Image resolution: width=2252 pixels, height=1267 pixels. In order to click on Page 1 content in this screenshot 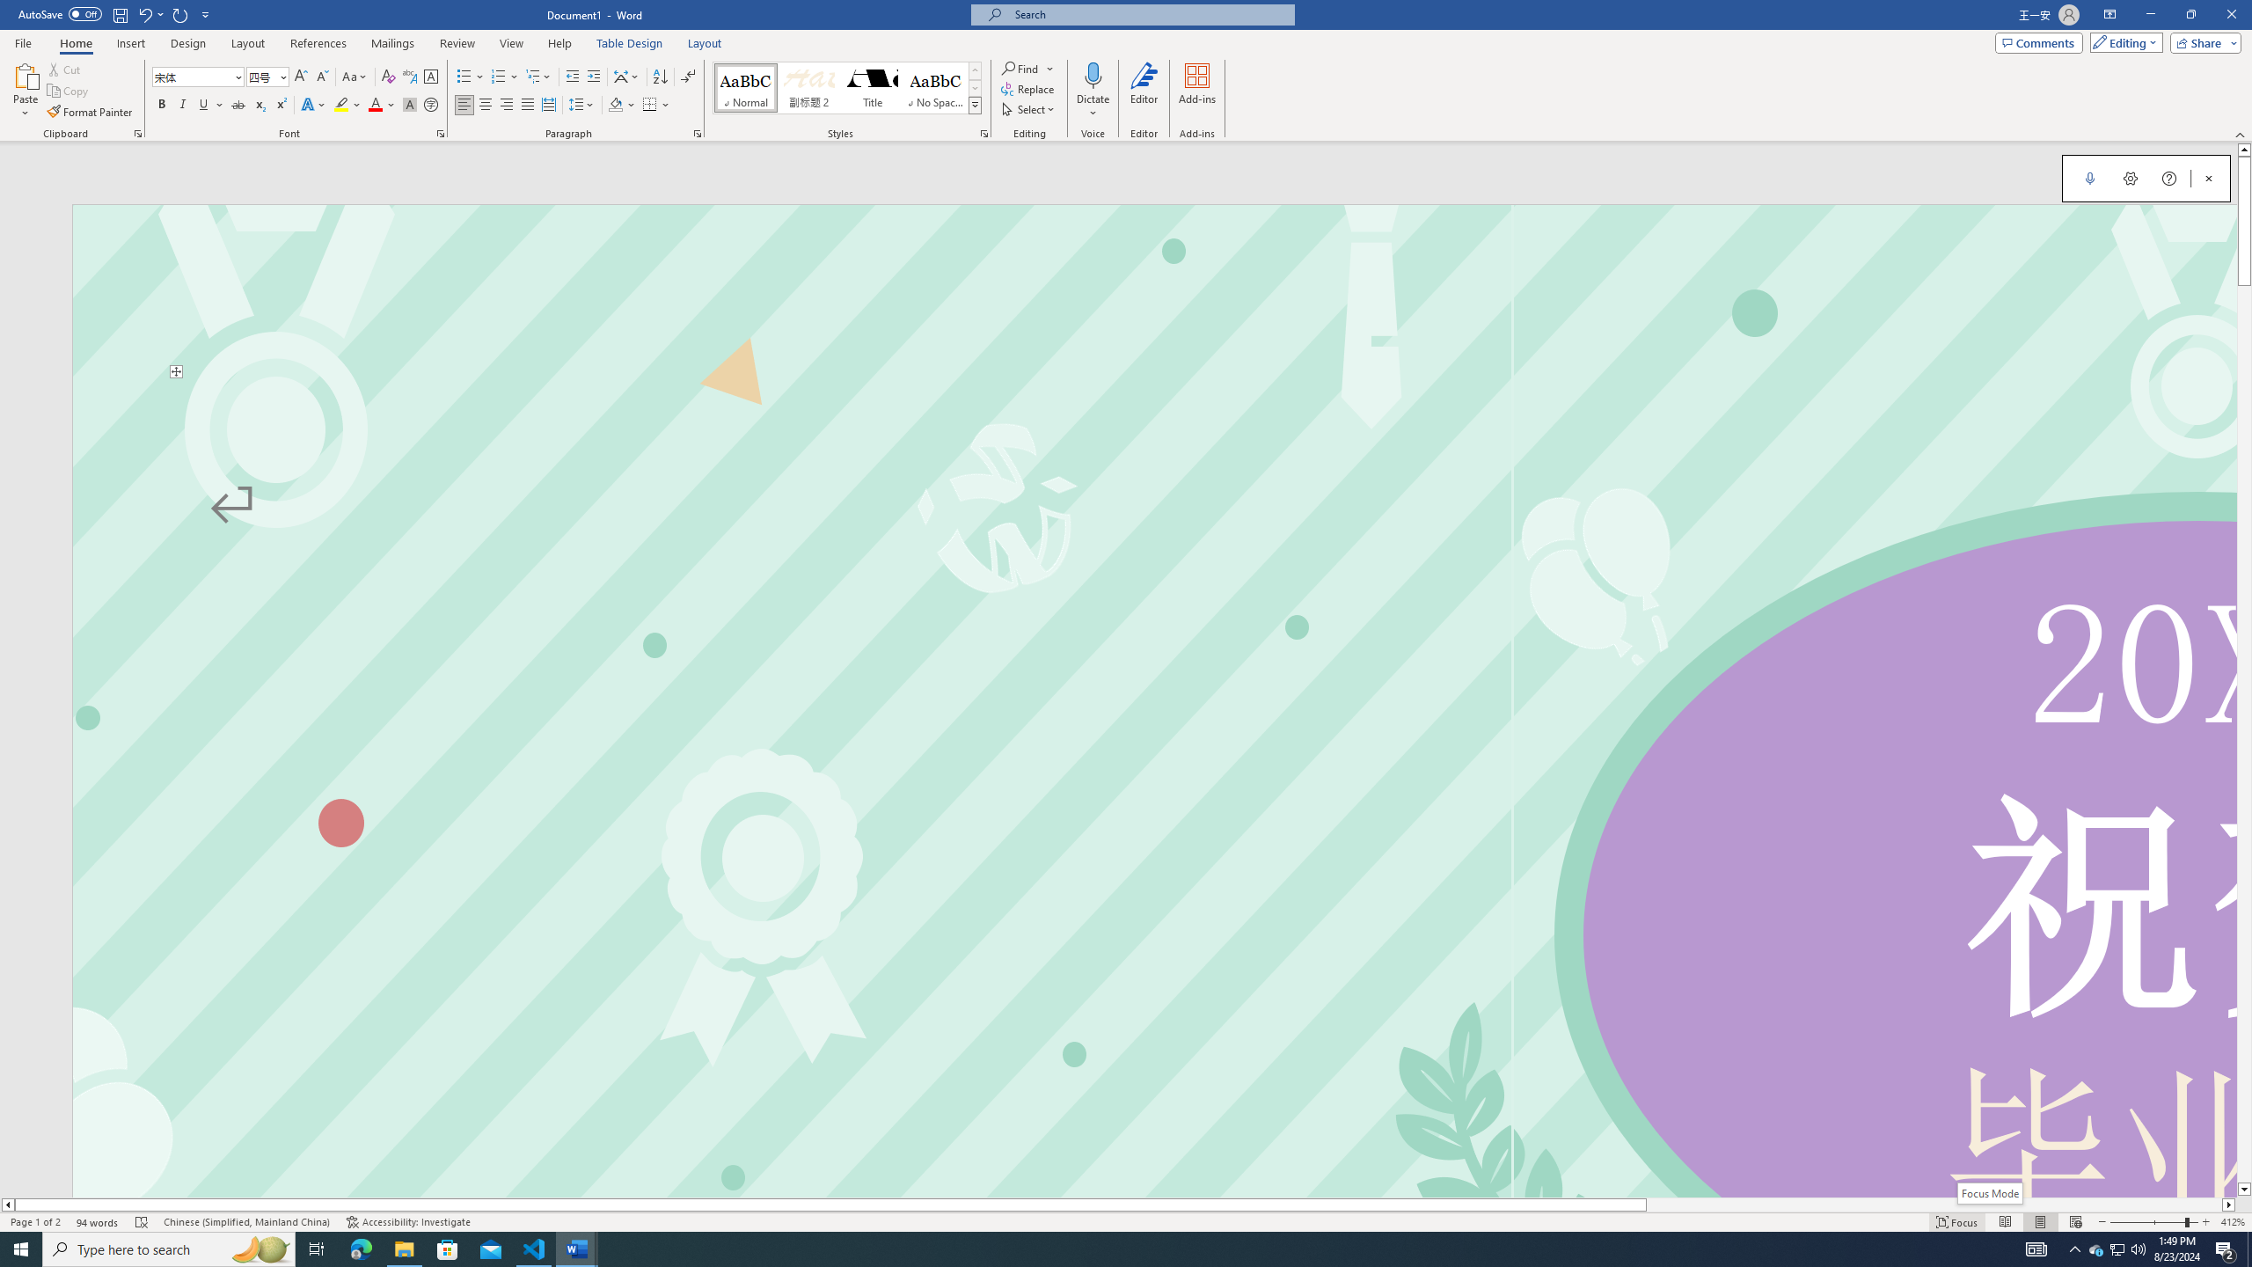, I will do `click(1154, 787)`.